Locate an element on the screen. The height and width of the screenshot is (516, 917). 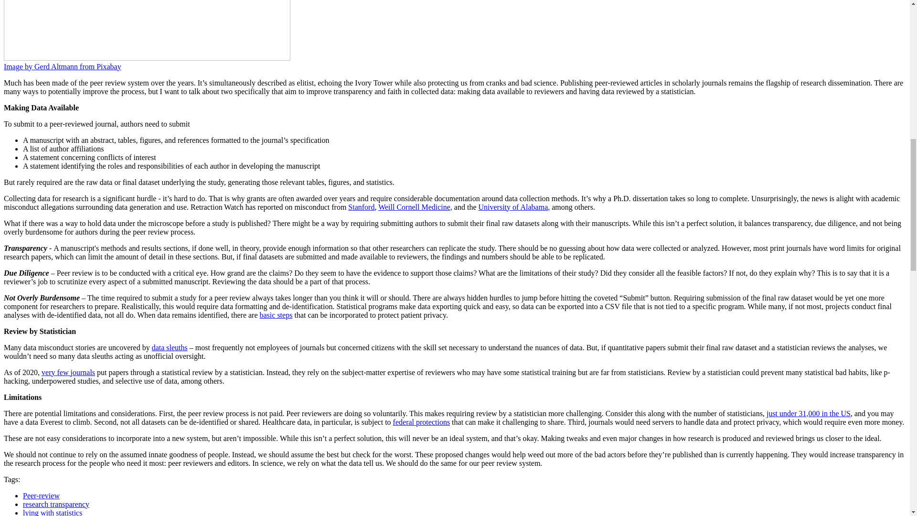
data sleuths is located at coordinates (170, 347).